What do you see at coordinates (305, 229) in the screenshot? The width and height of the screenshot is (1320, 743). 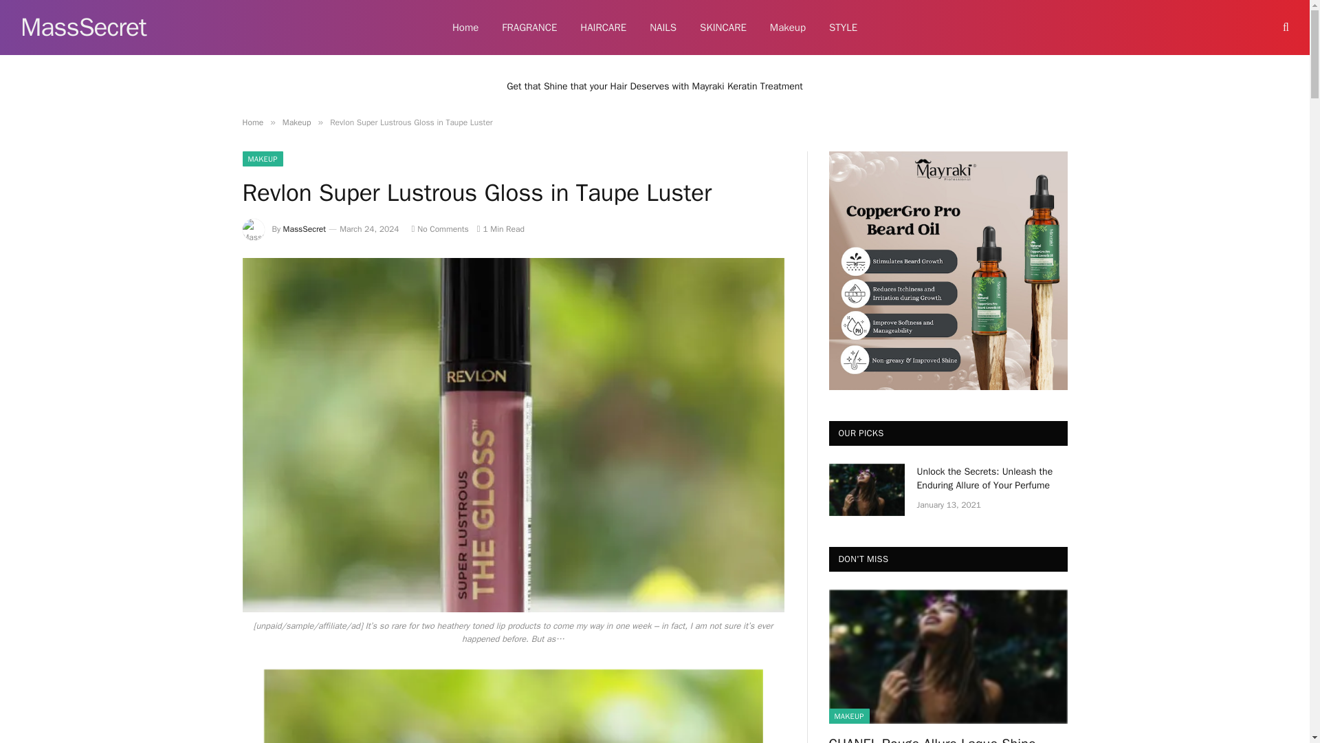 I see `Posts by MassSecret` at bounding box center [305, 229].